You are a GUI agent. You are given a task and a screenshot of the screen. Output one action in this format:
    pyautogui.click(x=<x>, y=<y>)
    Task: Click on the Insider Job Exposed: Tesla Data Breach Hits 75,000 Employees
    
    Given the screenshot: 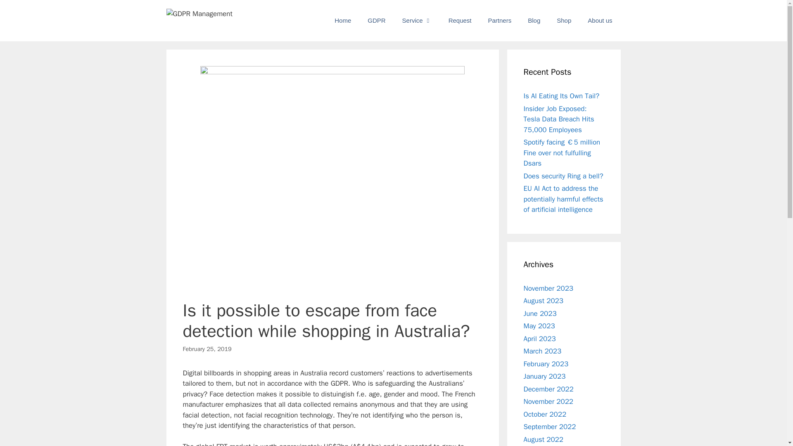 What is the action you would take?
    pyautogui.click(x=558, y=119)
    